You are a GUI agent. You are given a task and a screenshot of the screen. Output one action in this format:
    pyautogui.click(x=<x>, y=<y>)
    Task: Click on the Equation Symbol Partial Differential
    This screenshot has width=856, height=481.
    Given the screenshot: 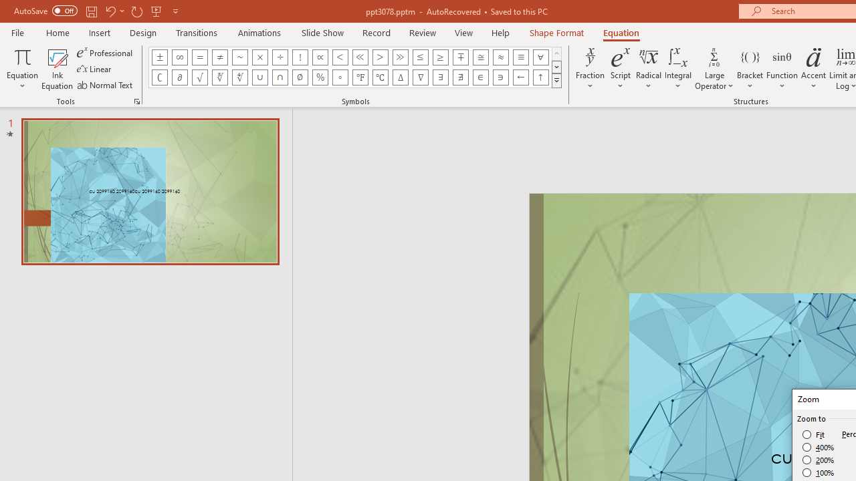 What is the action you would take?
    pyautogui.click(x=179, y=77)
    